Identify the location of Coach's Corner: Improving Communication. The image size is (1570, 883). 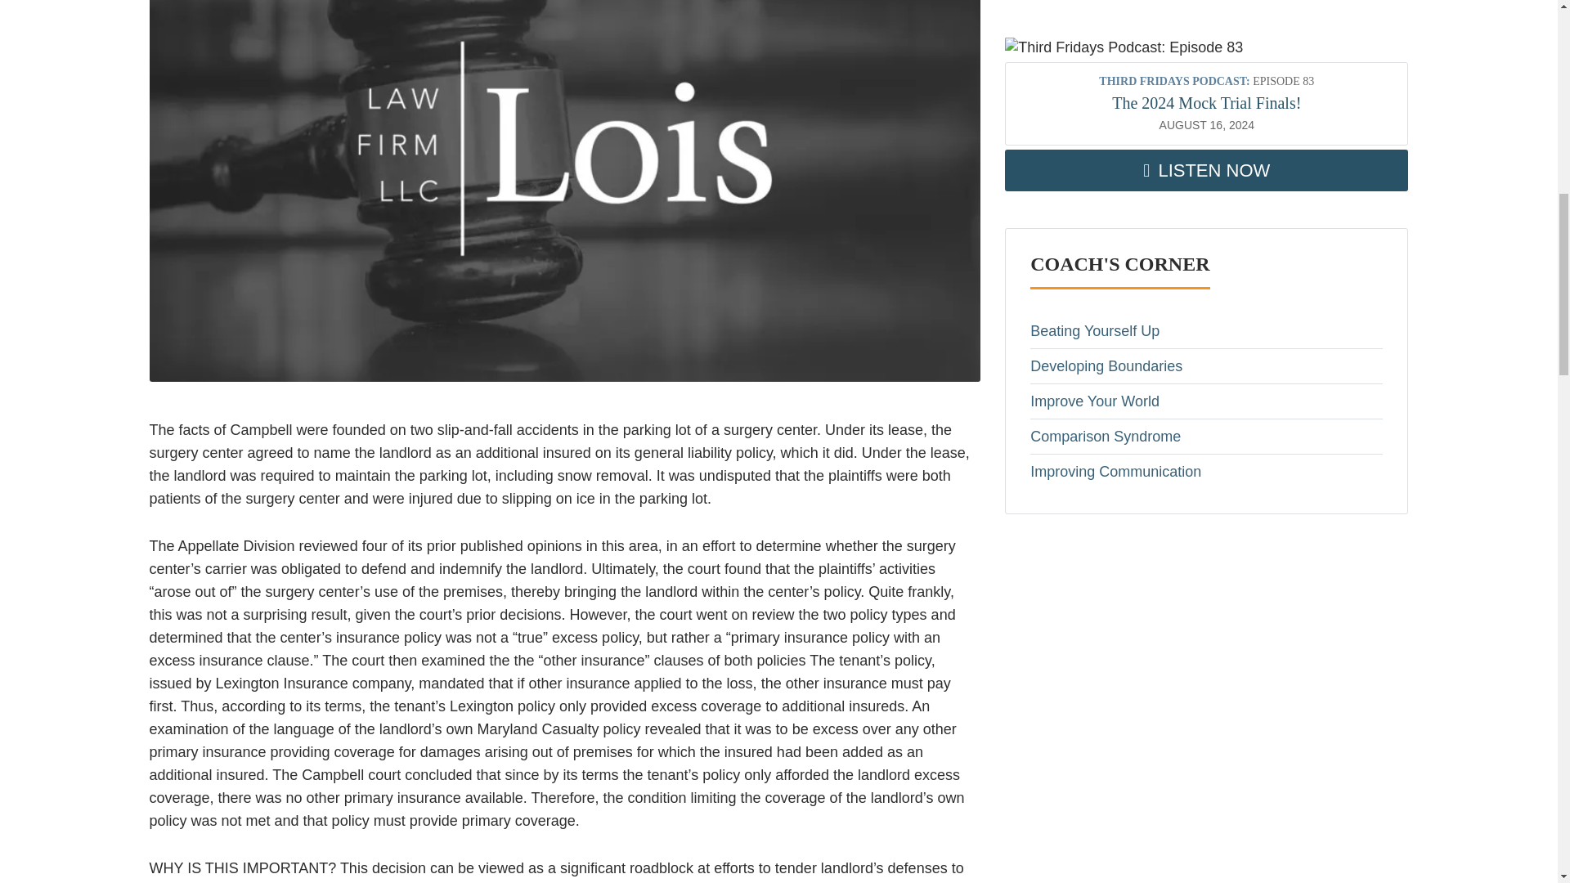
(1206, 472).